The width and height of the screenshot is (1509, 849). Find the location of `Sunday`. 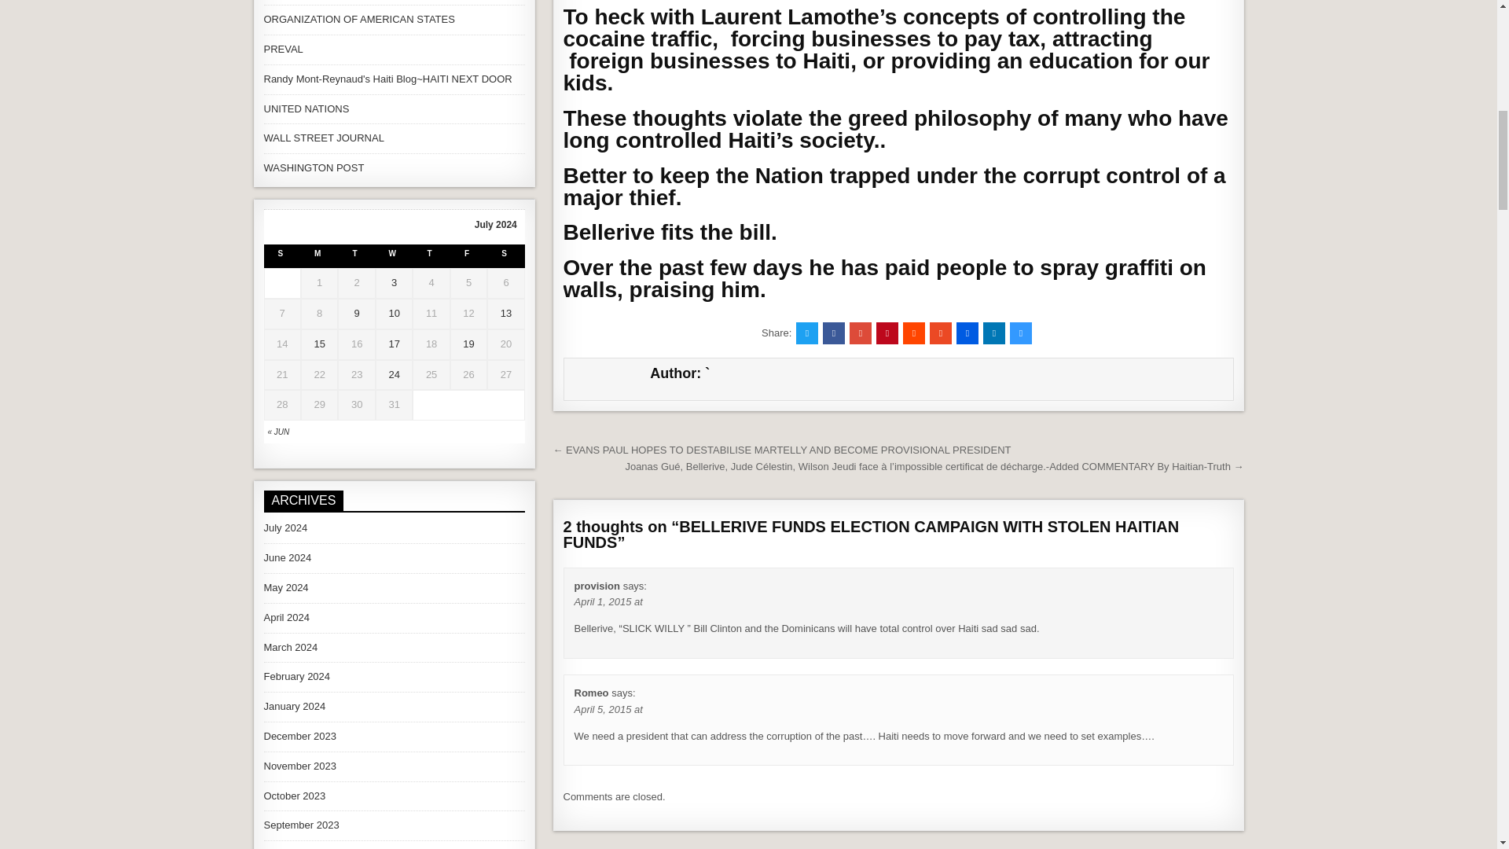

Sunday is located at coordinates (282, 256).